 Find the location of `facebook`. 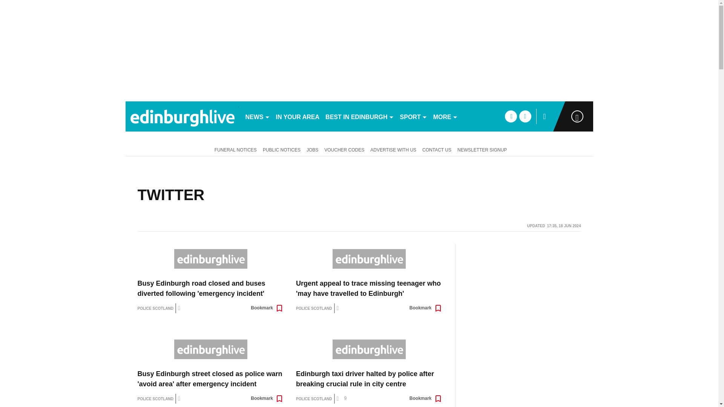

facebook is located at coordinates (511, 116).